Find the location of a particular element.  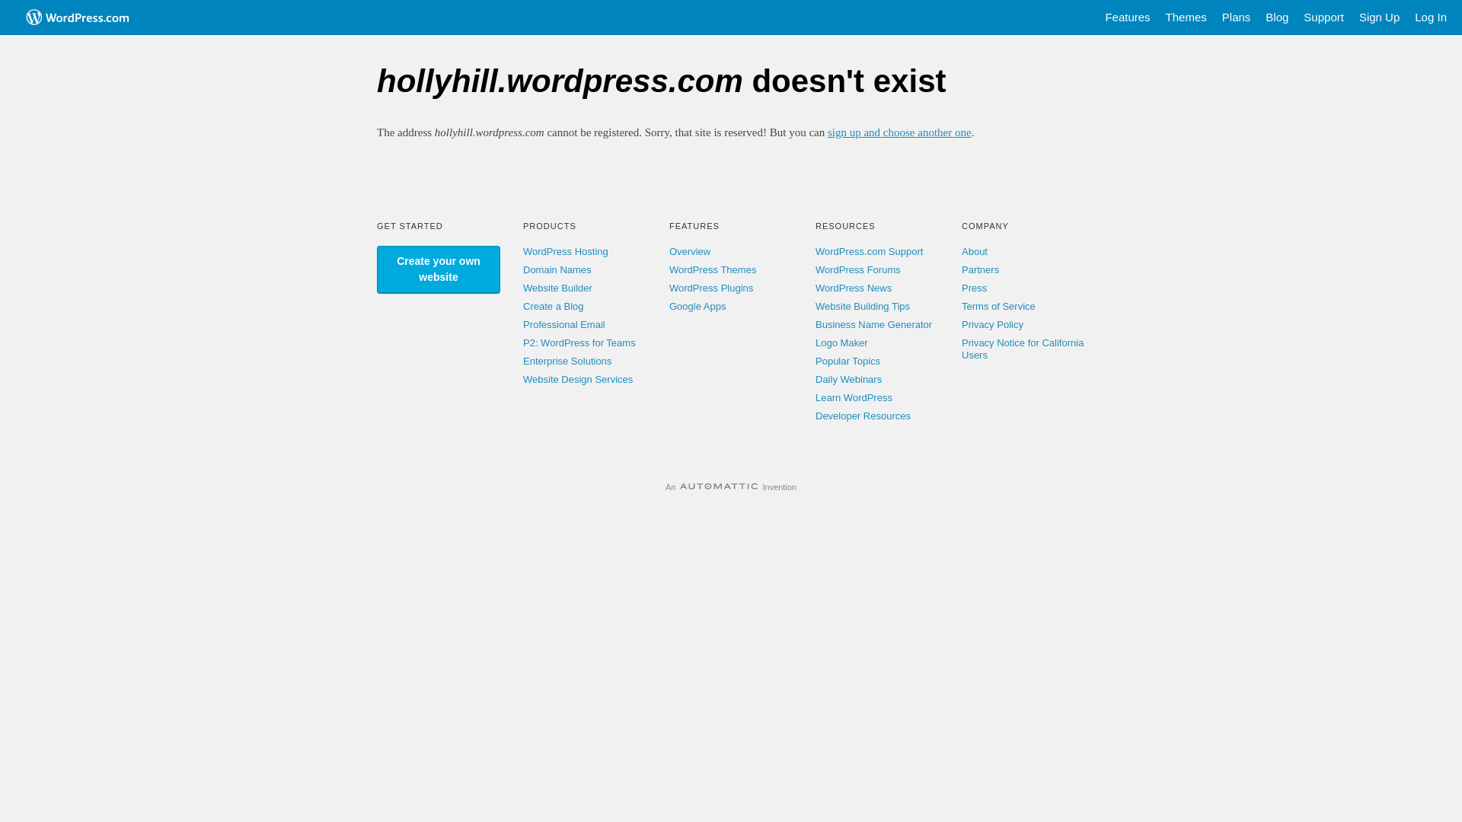

About is located at coordinates (975, 251).